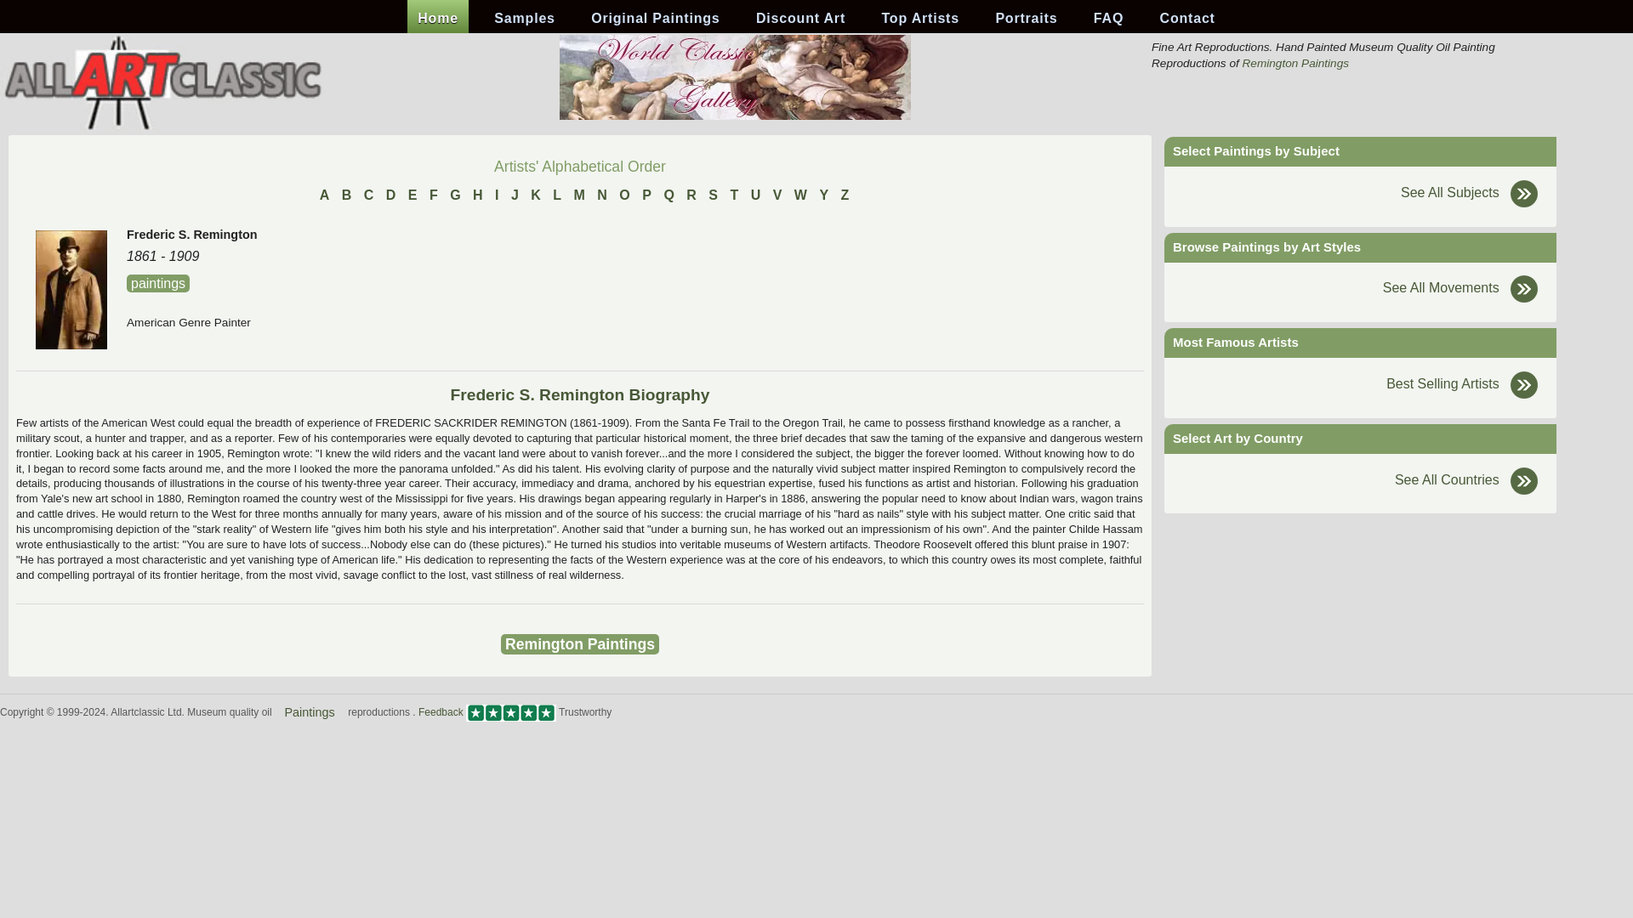  What do you see at coordinates (1295, 63) in the screenshot?
I see `Remington Paintings` at bounding box center [1295, 63].